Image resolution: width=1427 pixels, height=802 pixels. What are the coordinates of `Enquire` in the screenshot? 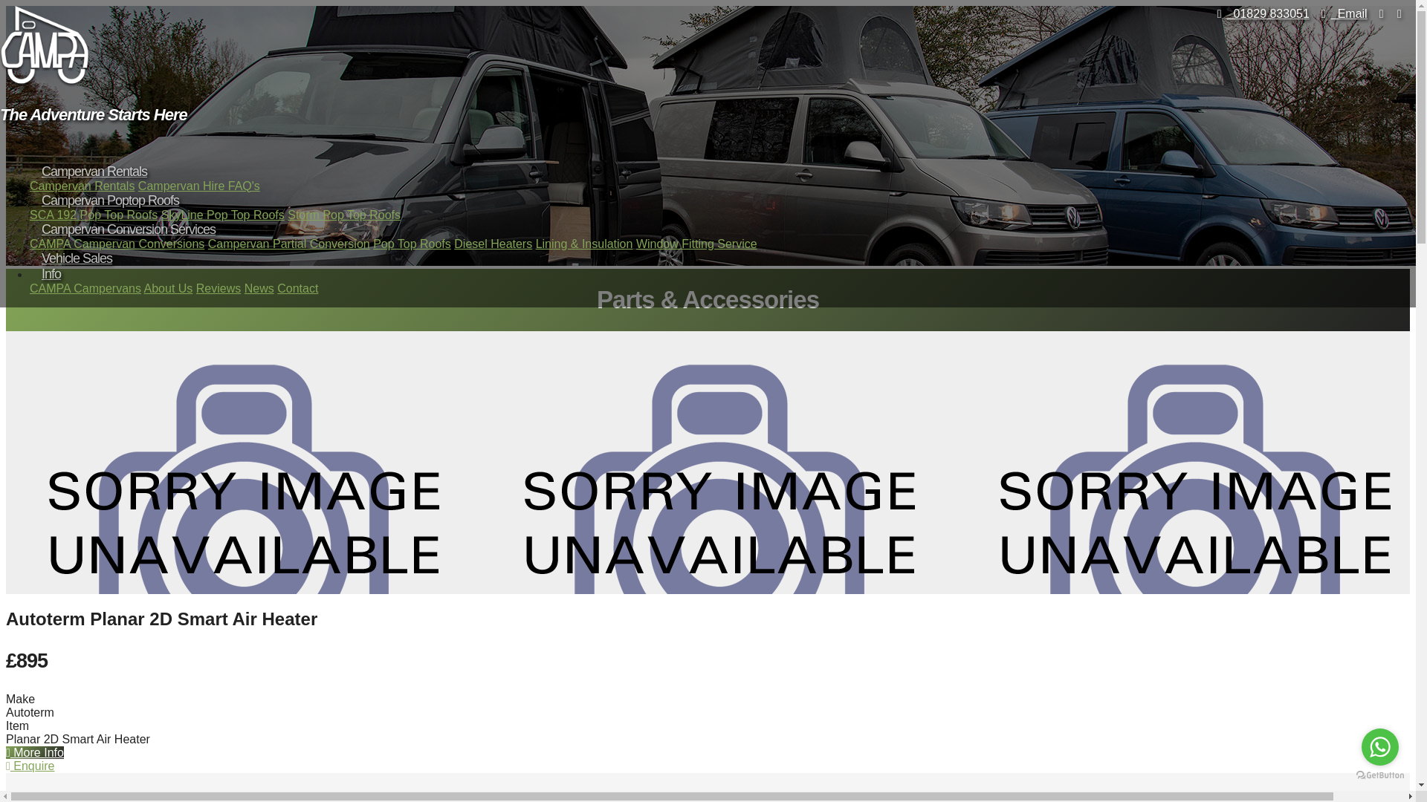 It's located at (30, 766).